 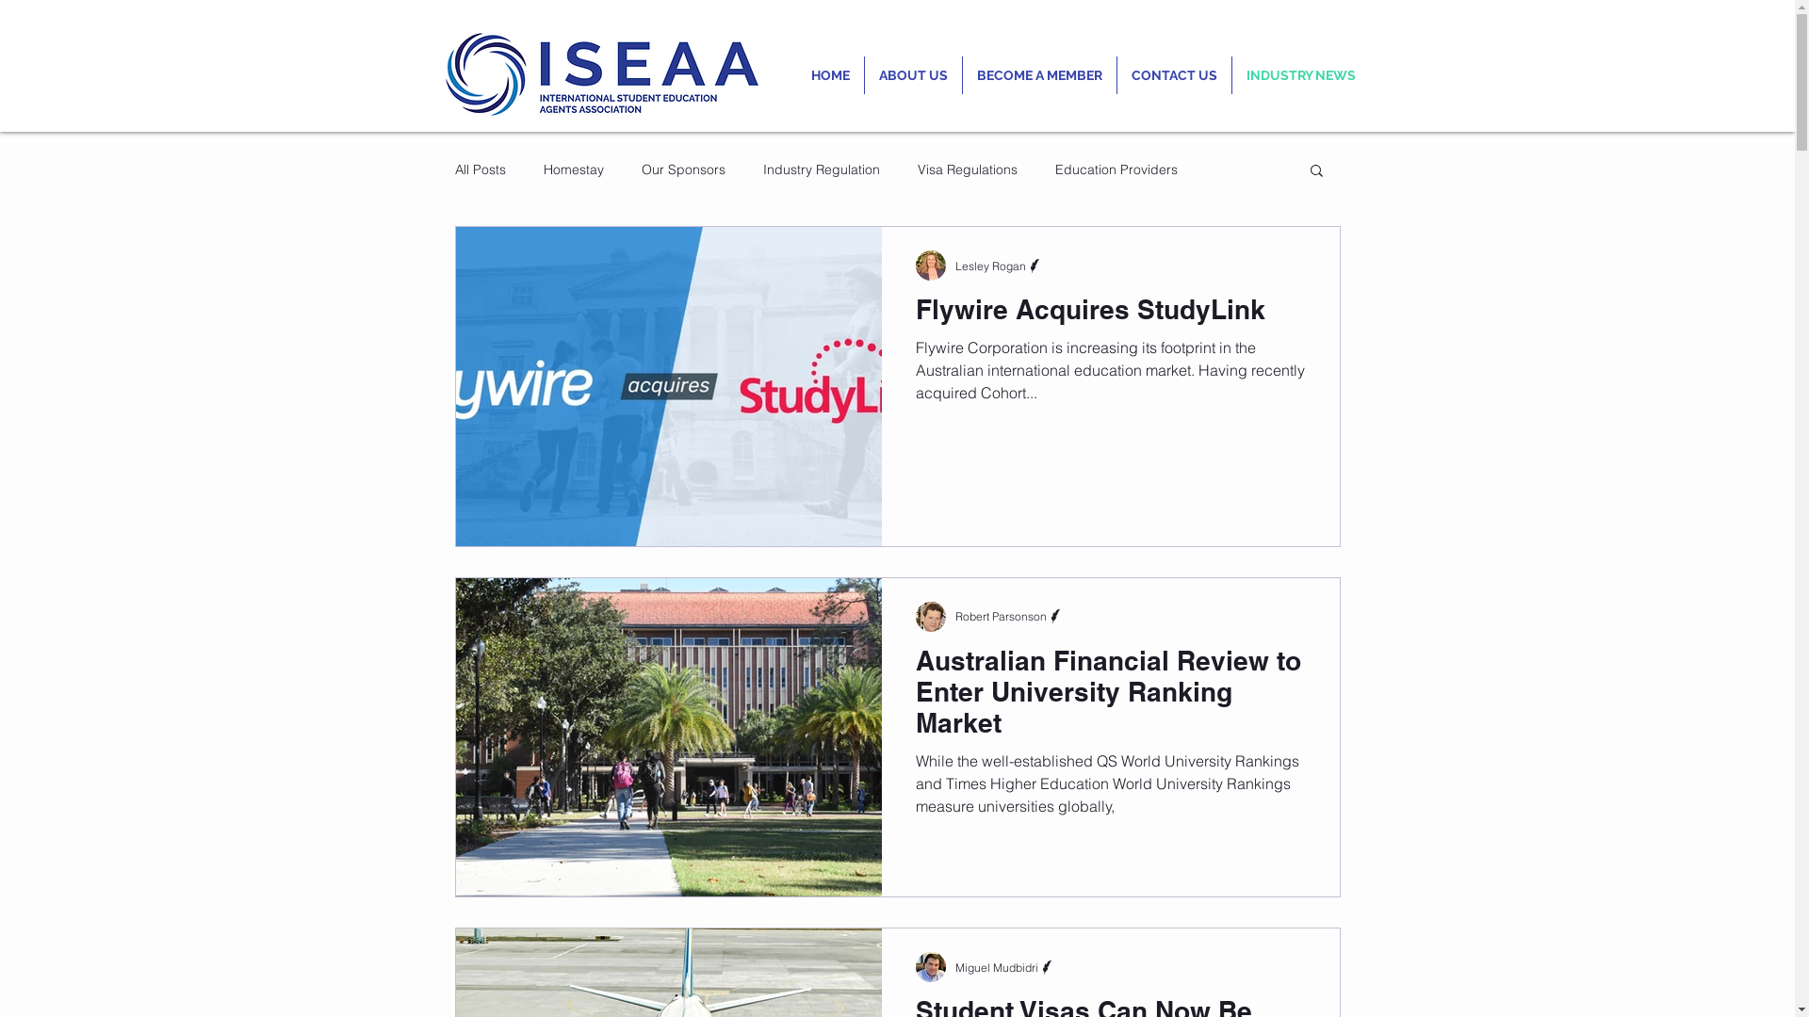 I want to click on Visa Regulations, so click(x=968, y=169).